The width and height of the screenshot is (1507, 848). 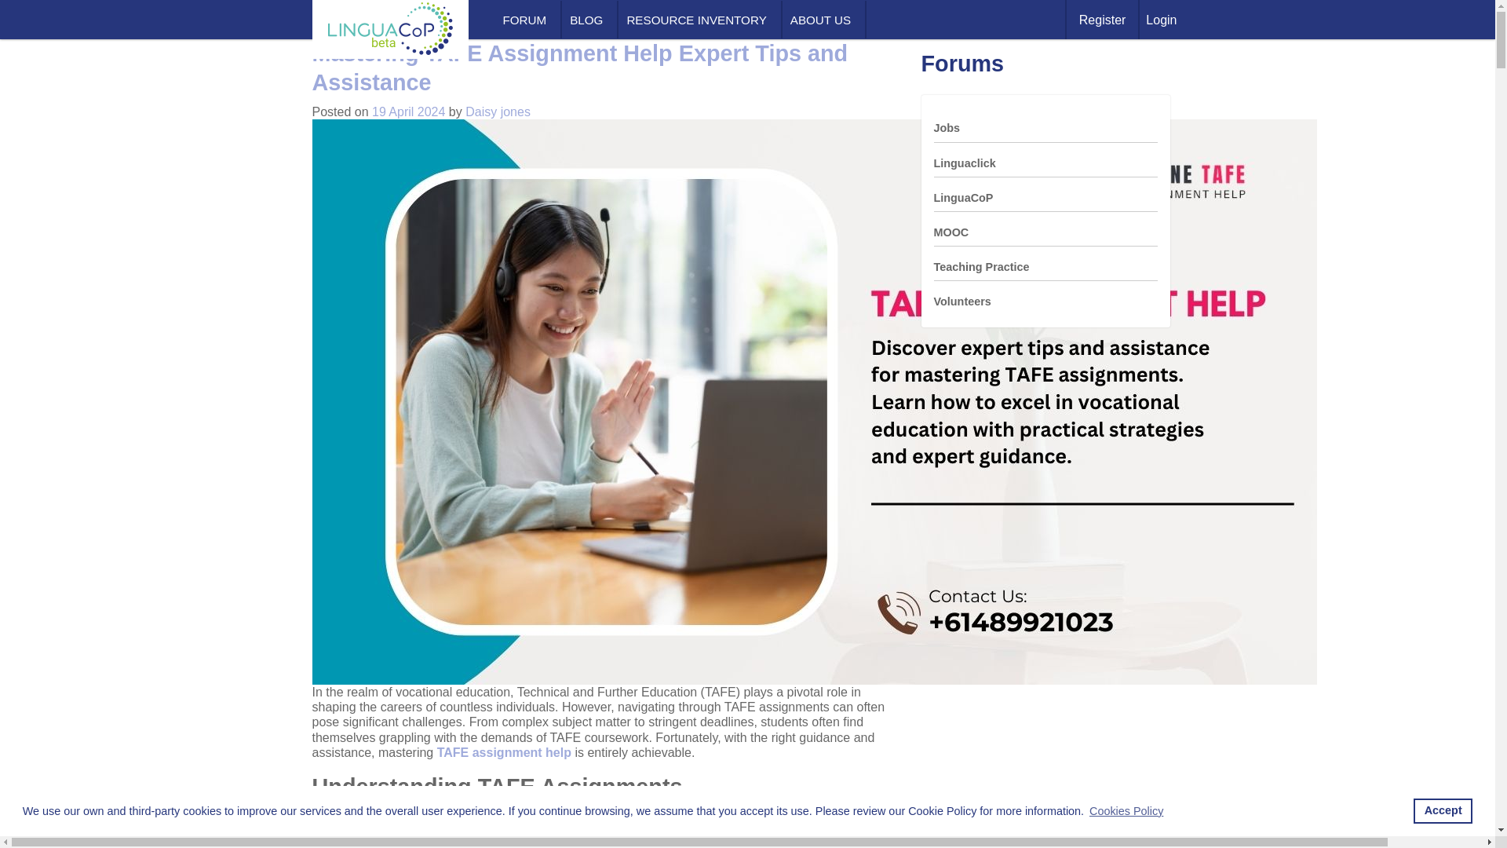 I want to click on Register, so click(x=1102, y=19).